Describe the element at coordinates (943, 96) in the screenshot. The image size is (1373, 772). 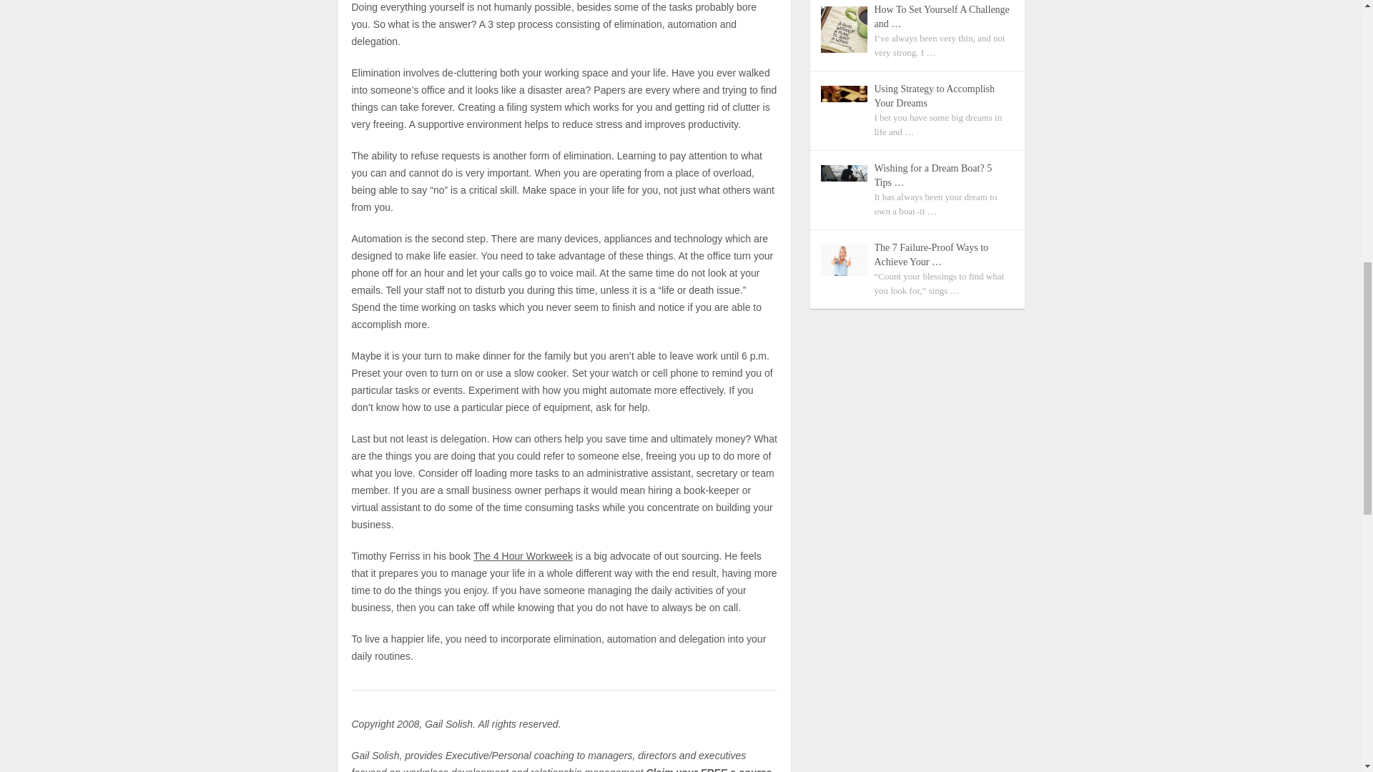
I see `Using Strategy to Accomplish Your Dreams` at that location.